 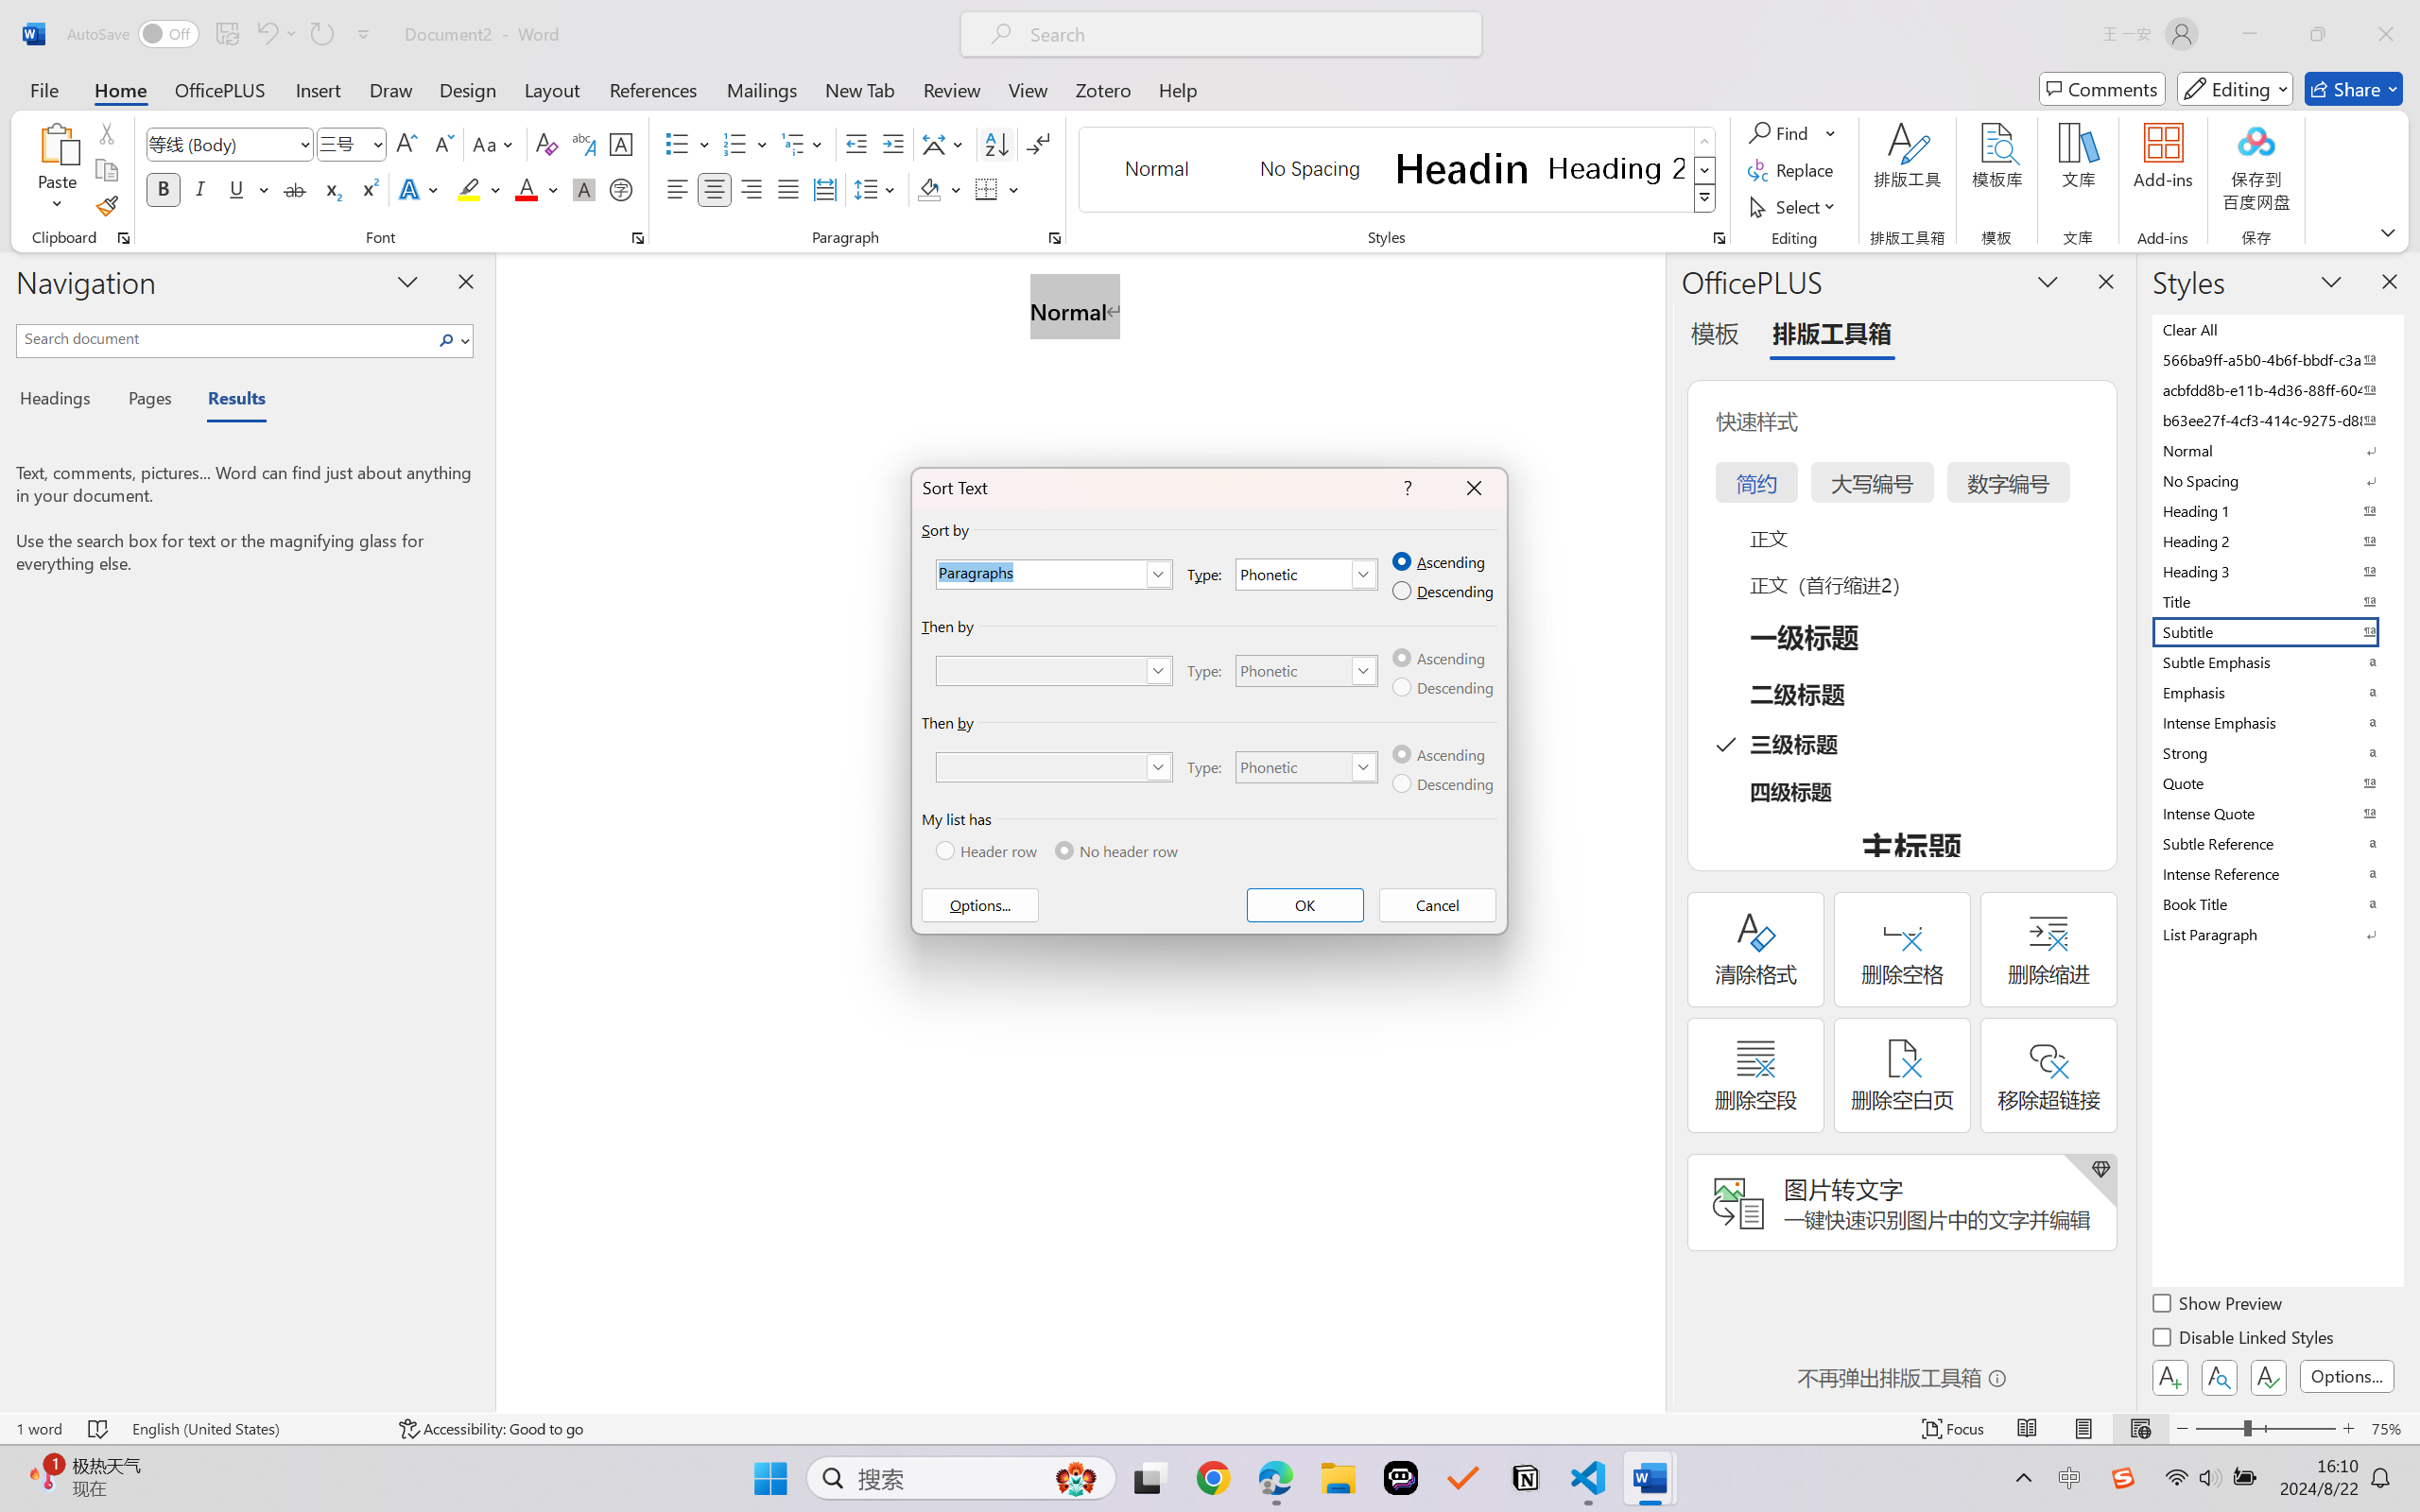 I want to click on Search, so click(x=452, y=340).